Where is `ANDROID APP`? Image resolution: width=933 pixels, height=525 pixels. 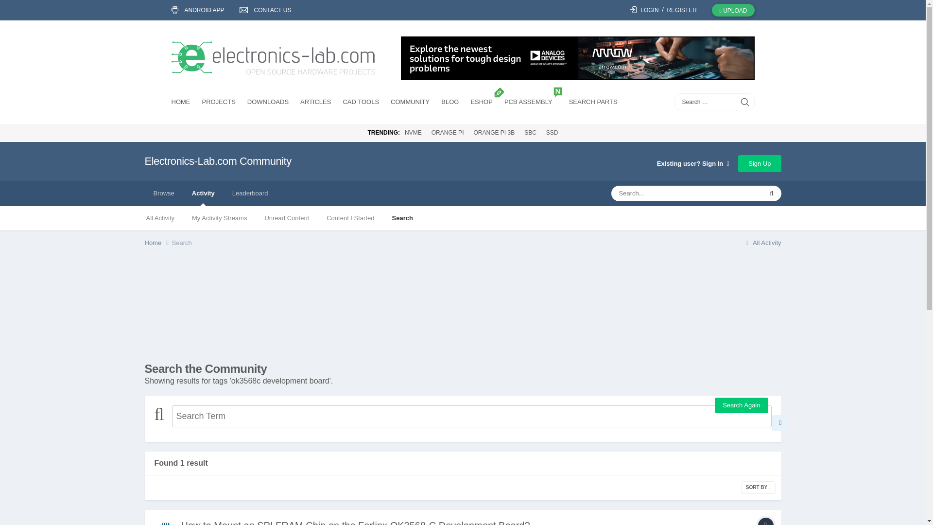
ANDROID APP is located at coordinates (201, 10).